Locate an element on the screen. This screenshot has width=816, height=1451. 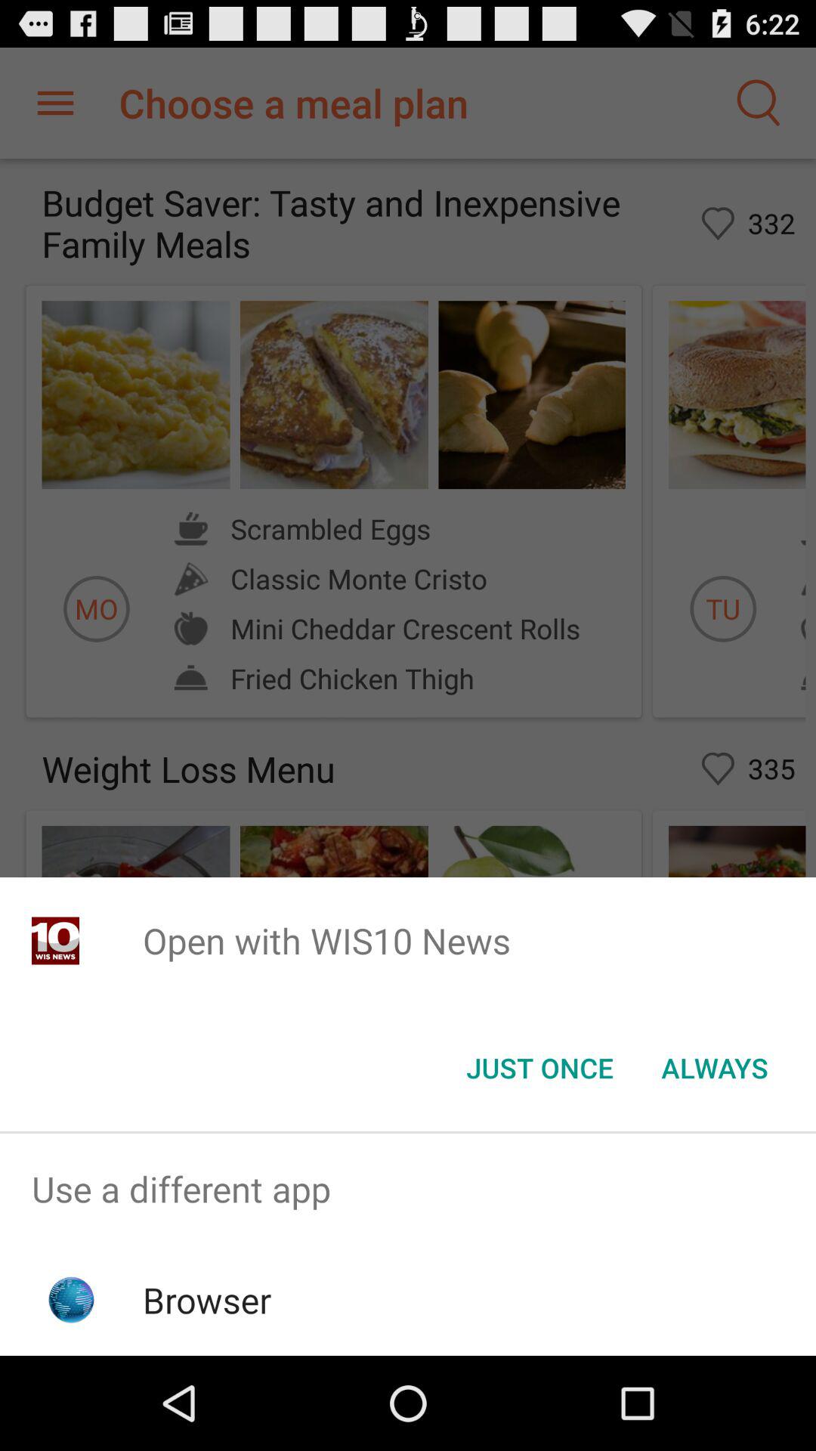
turn off the icon to the left of the always button is located at coordinates (539, 1068).